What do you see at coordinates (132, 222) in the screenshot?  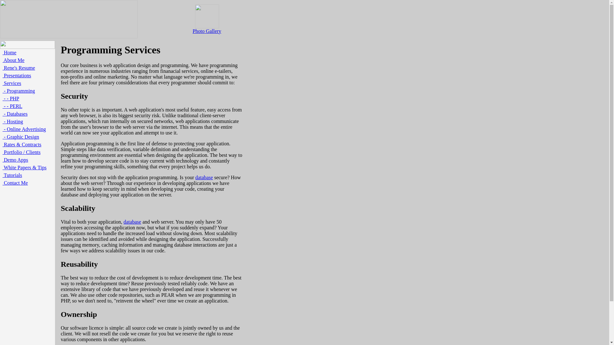 I see `database` at bounding box center [132, 222].